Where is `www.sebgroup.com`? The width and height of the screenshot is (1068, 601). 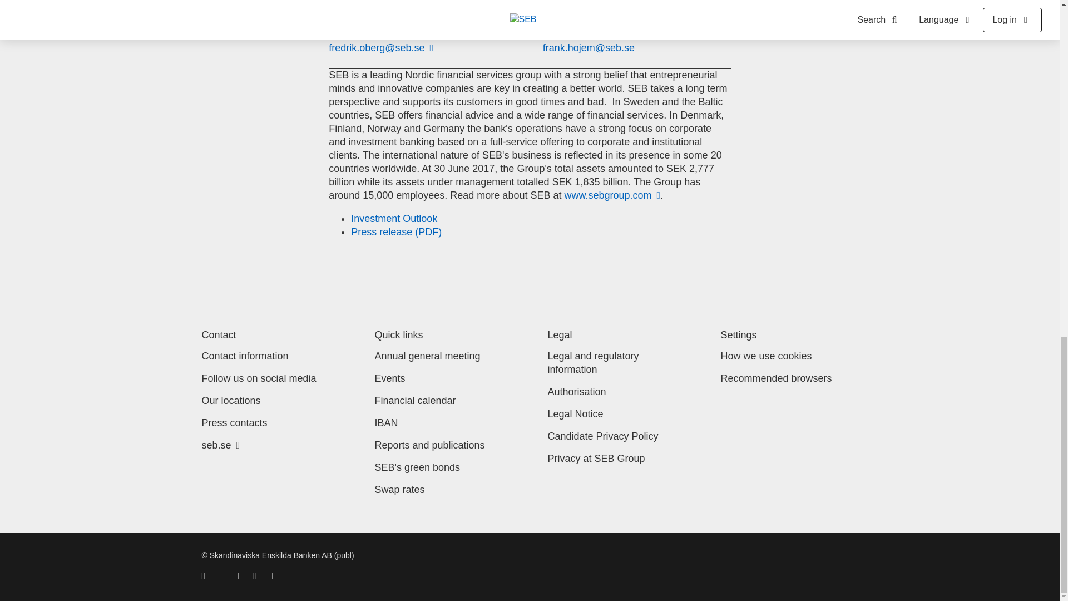 www.sebgroup.com is located at coordinates (612, 195).